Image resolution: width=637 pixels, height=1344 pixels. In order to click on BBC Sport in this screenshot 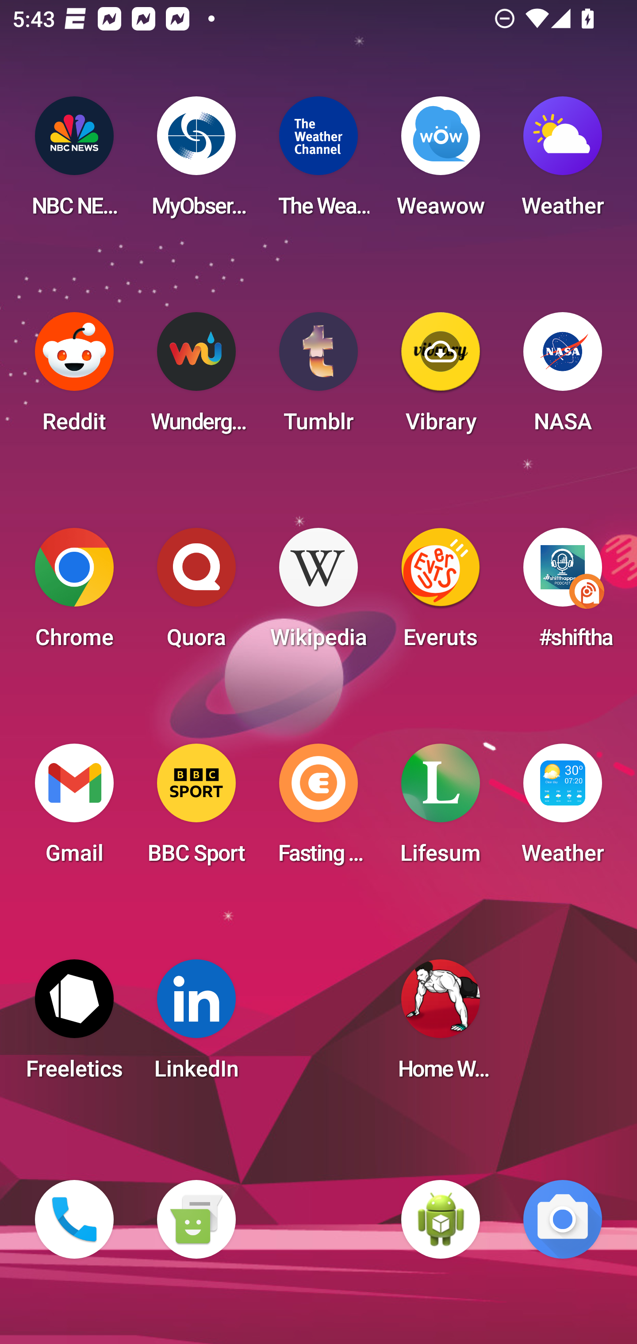, I will do `click(196, 809)`.